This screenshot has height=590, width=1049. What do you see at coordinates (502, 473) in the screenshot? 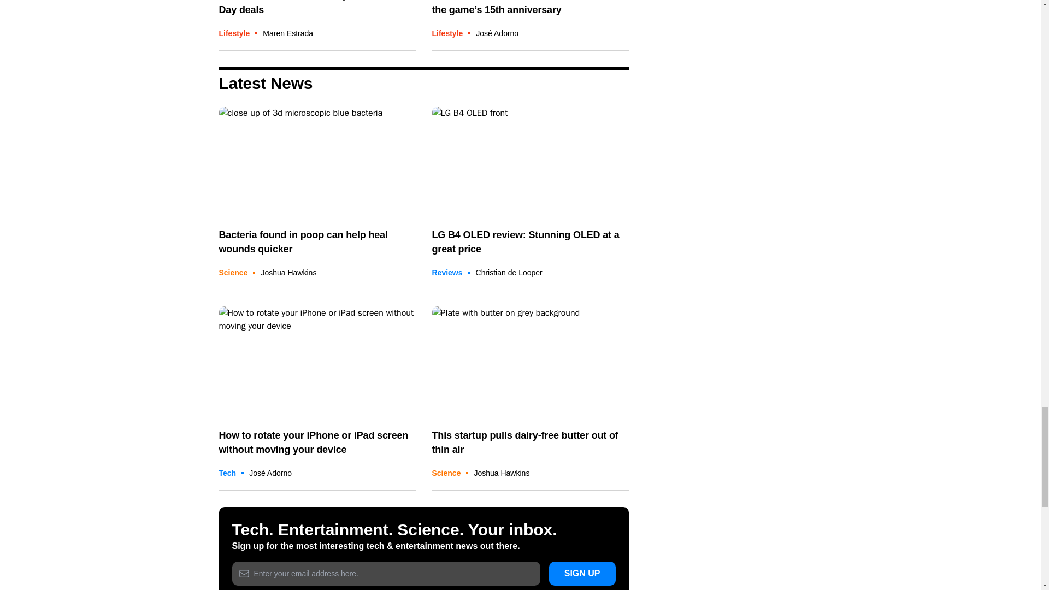
I see `Posts by Joshua Hawkins` at bounding box center [502, 473].